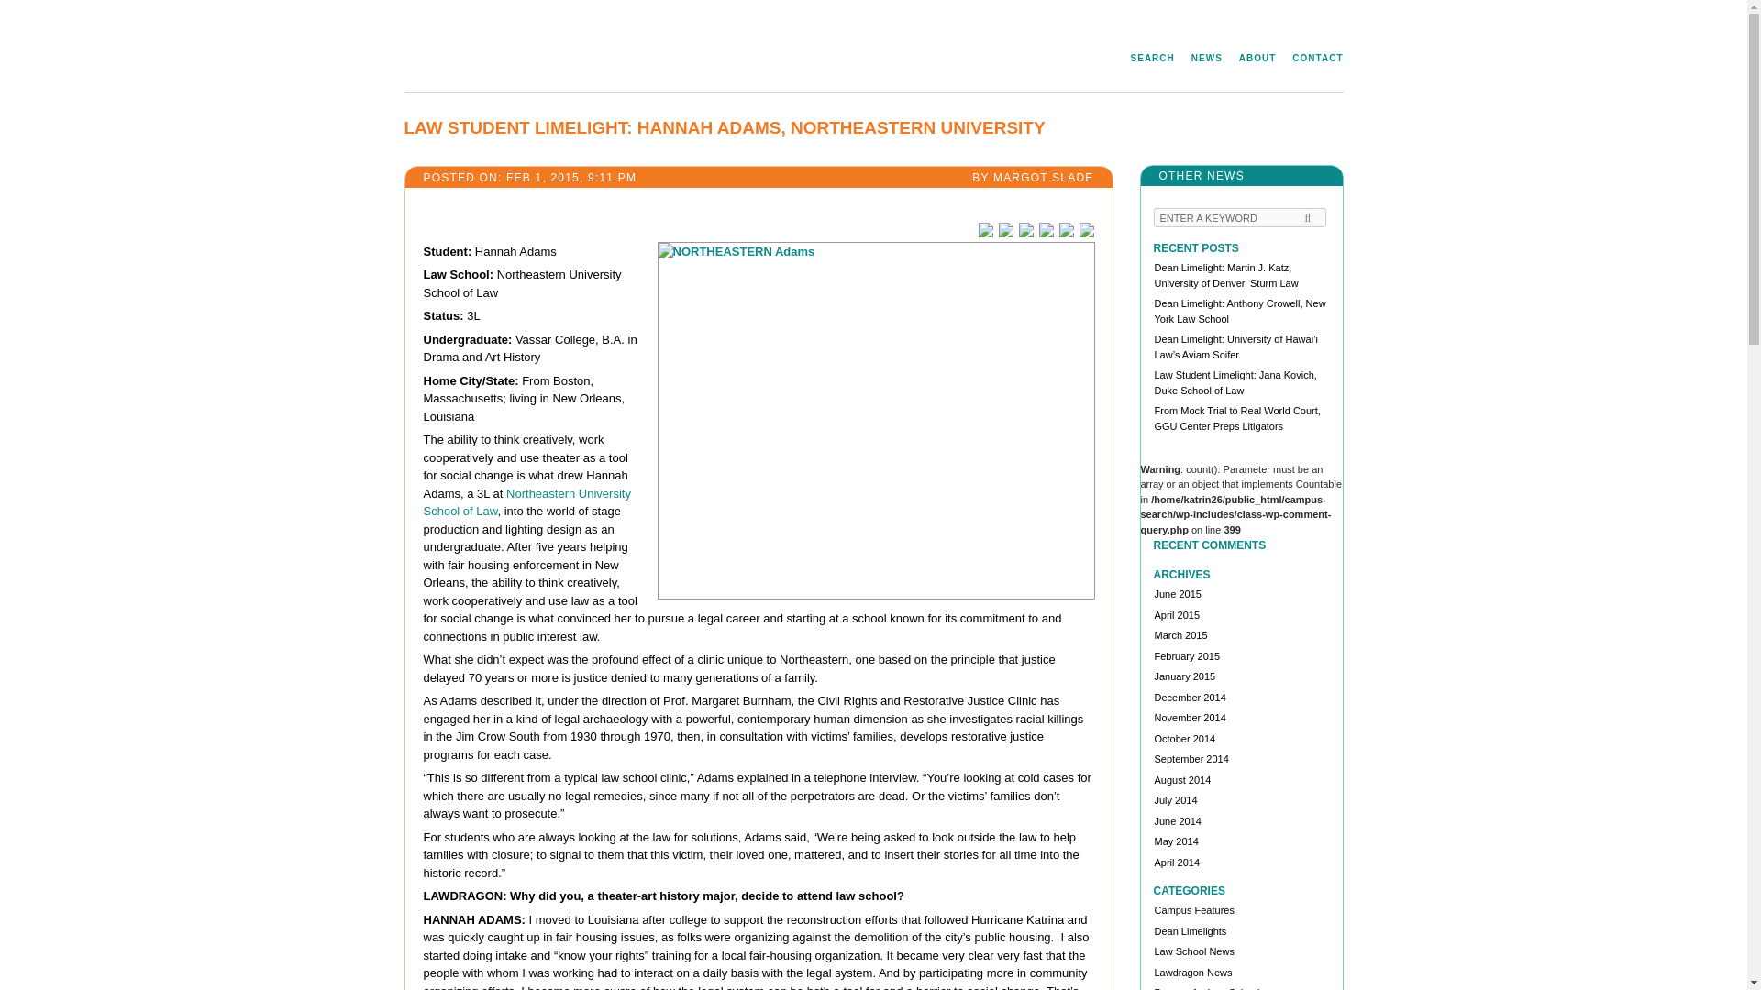 This screenshot has width=1761, height=990. I want to click on Share on Facebook, so click(985, 229).